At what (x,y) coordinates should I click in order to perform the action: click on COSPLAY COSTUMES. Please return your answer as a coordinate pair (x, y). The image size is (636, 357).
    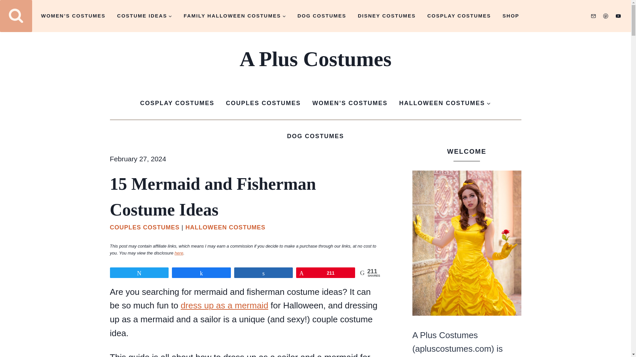
    Looking at the image, I should click on (459, 16).